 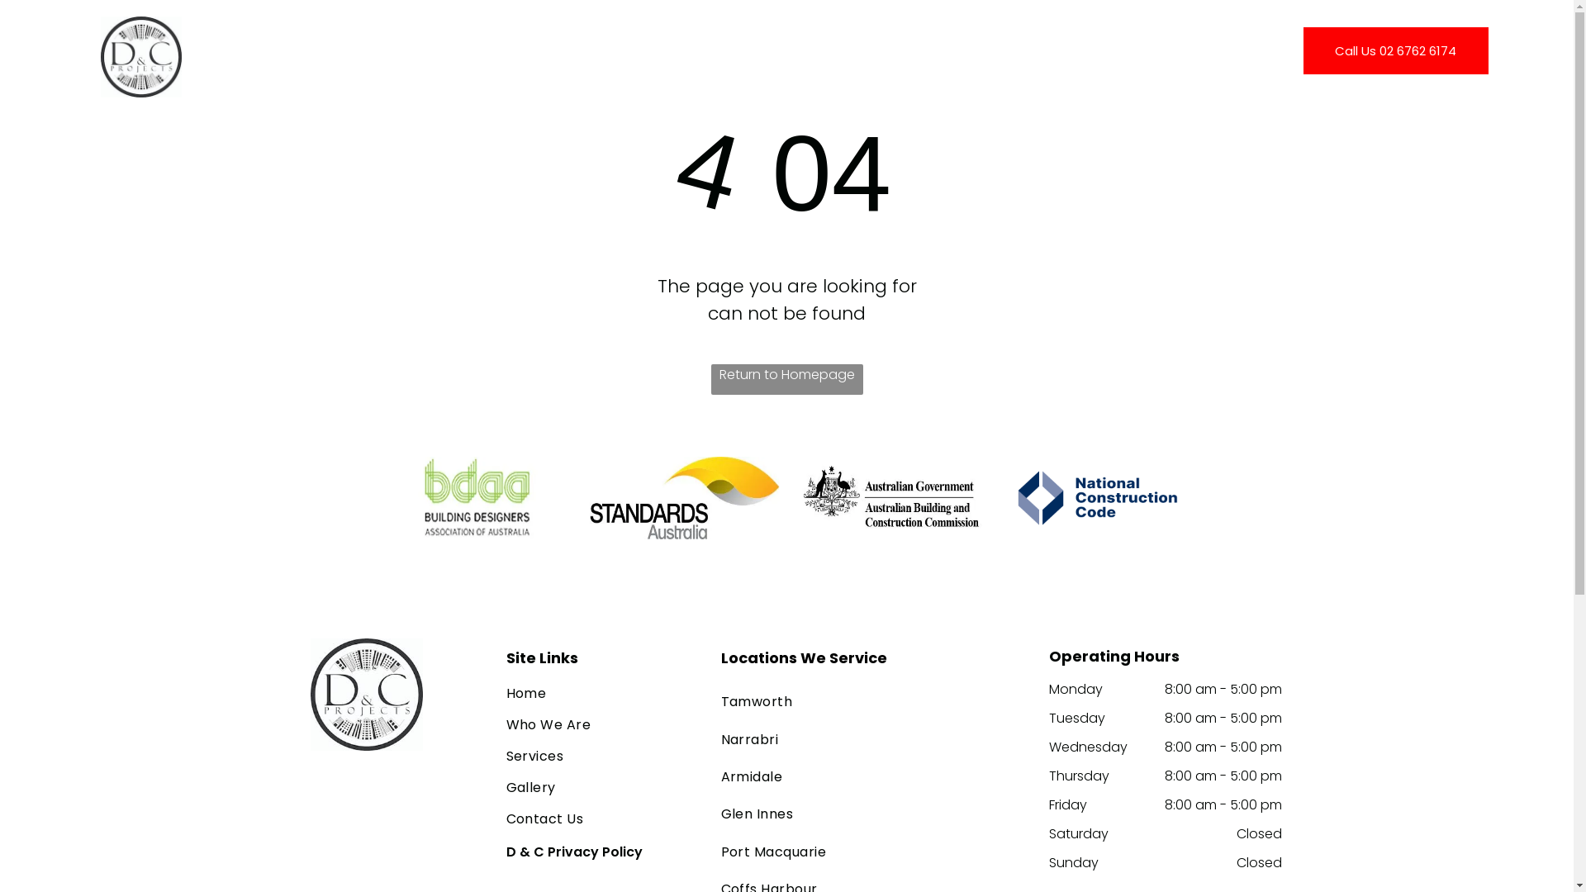 What do you see at coordinates (601, 695) in the screenshot?
I see `Home` at bounding box center [601, 695].